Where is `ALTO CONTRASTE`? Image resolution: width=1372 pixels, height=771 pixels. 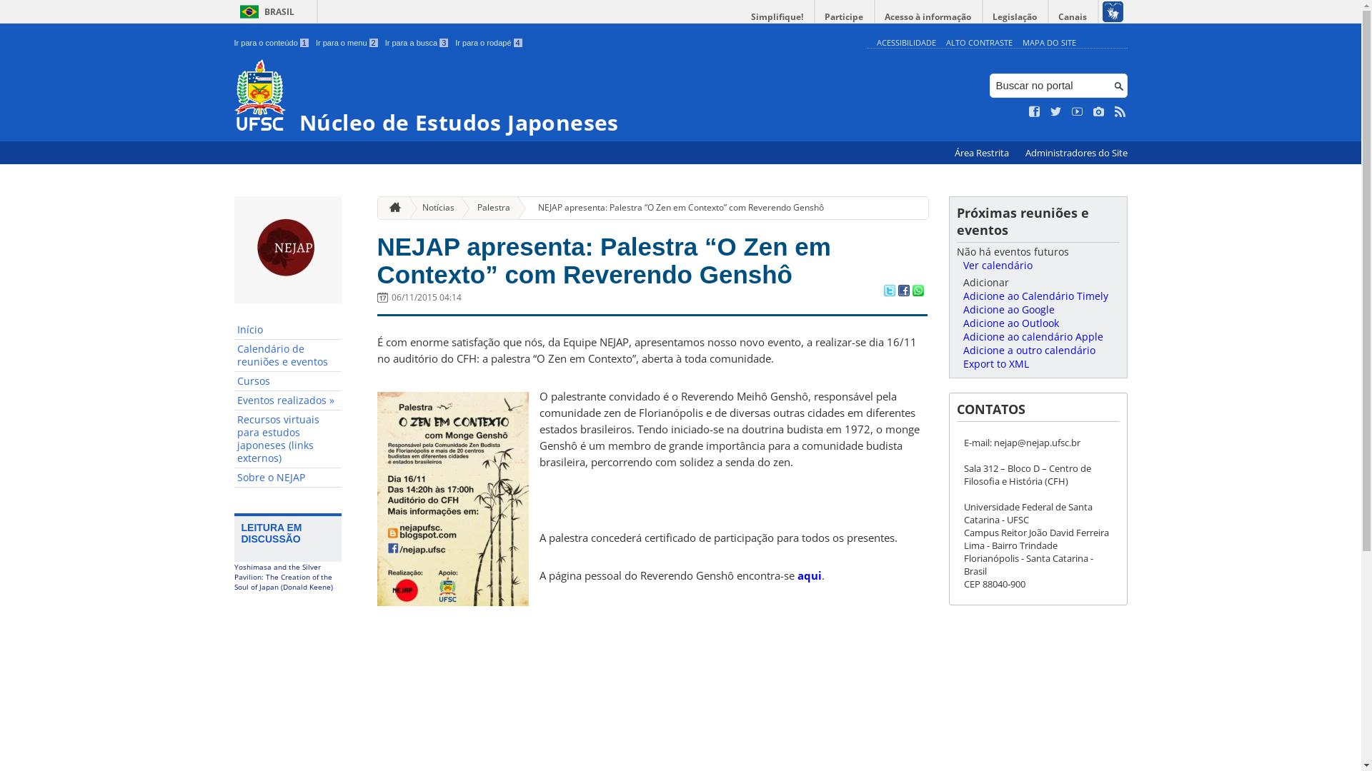
ALTO CONTRASTE is located at coordinates (979, 43).